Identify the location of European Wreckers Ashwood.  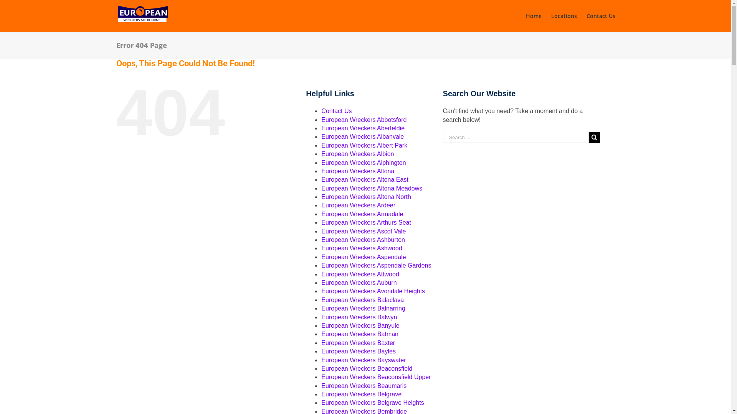
(362, 248).